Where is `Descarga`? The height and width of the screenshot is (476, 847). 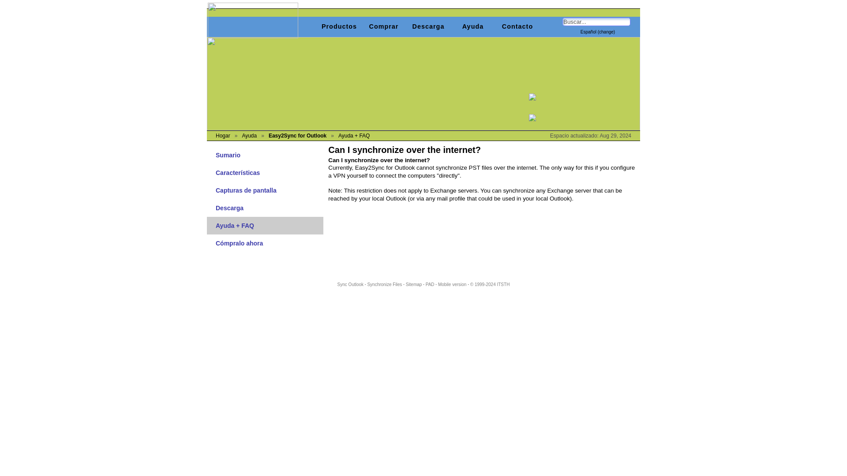
Descarga is located at coordinates (270, 208).